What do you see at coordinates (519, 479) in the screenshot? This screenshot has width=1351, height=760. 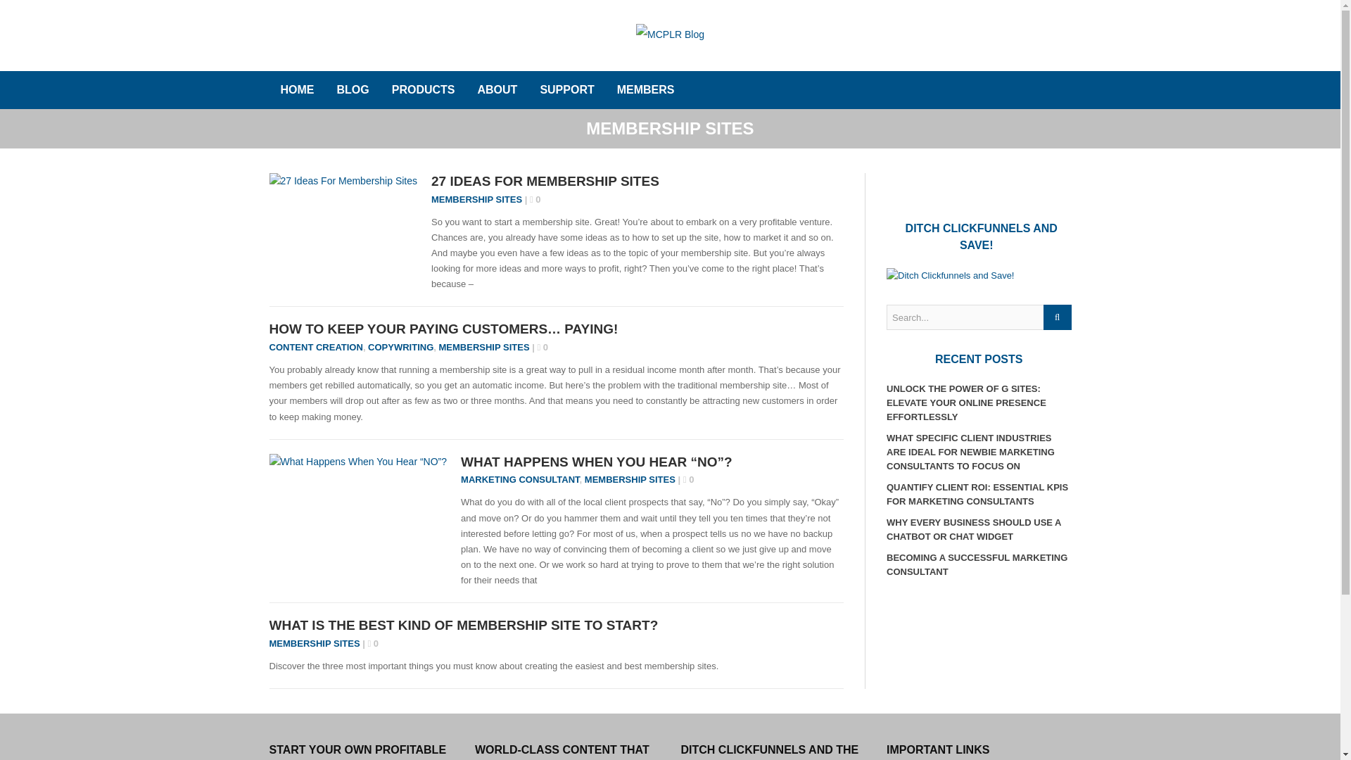 I see `MARKETING CONSULTANT` at bounding box center [519, 479].